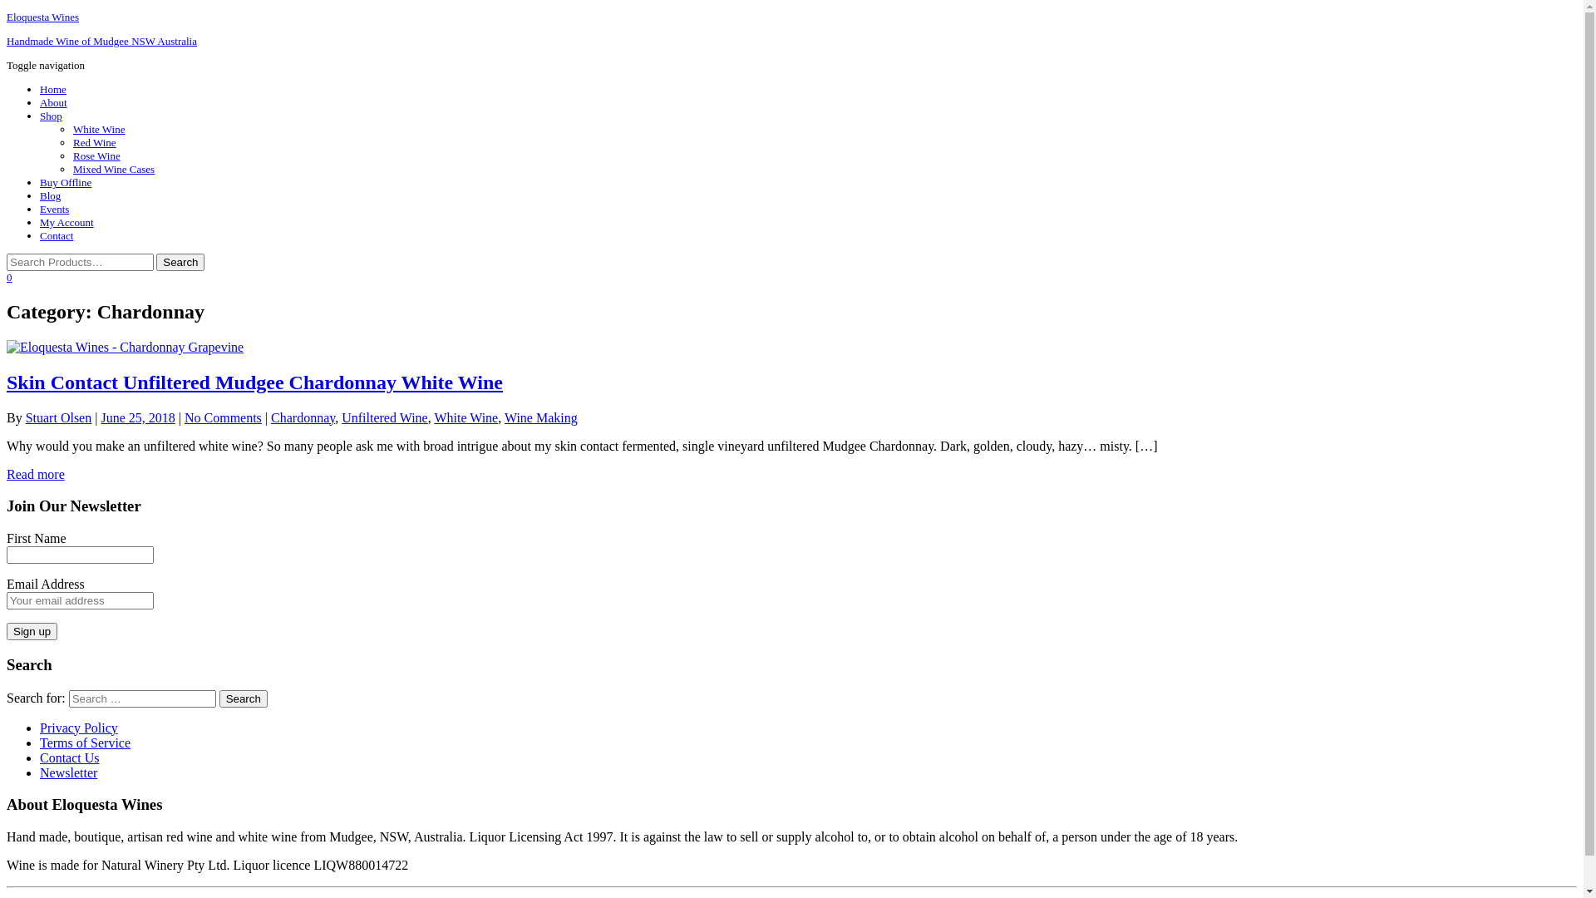 This screenshot has height=898, width=1596. Describe the element at coordinates (55, 210) in the screenshot. I see `Events` at that location.